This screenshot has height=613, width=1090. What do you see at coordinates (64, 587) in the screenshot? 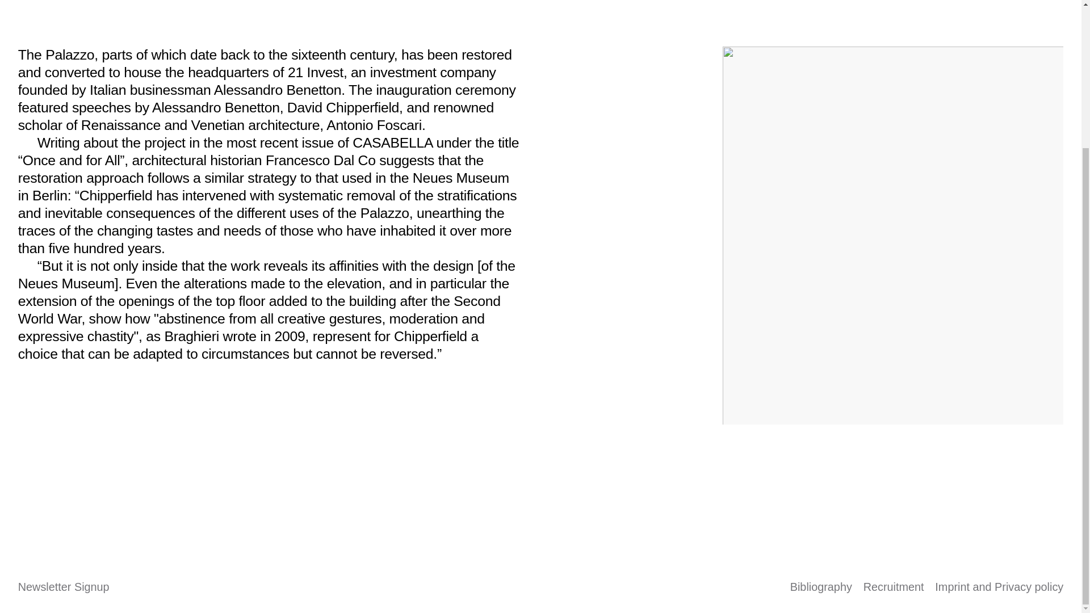
I see `Newsletter Signup` at bounding box center [64, 587].